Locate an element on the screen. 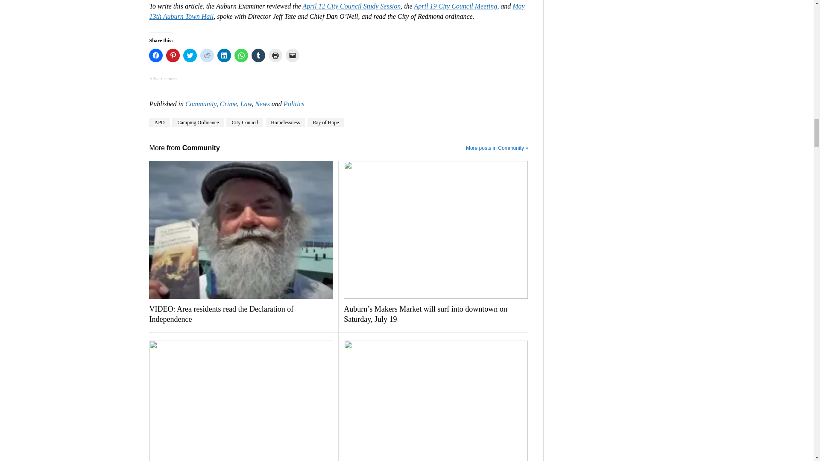 This screenshot has height=461, width=820. Click to print is located at coordinates (275, 55).